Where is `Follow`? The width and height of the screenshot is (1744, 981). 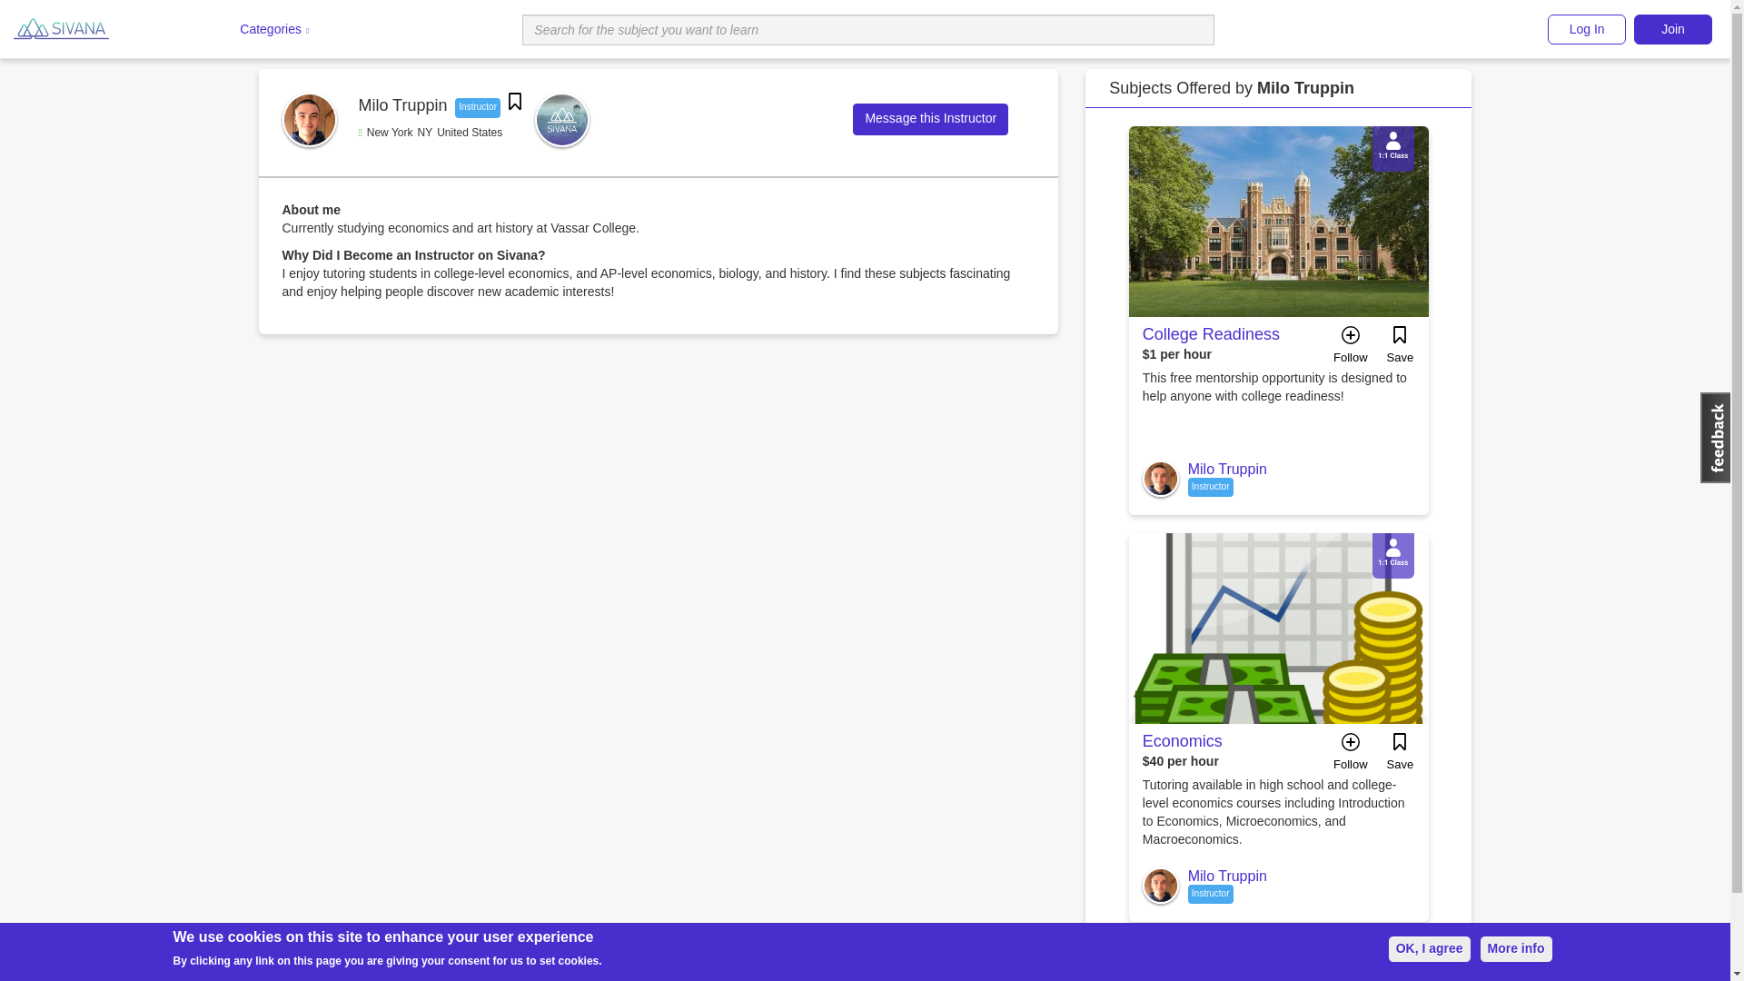 Follow is located at coordinates (1350, 758).